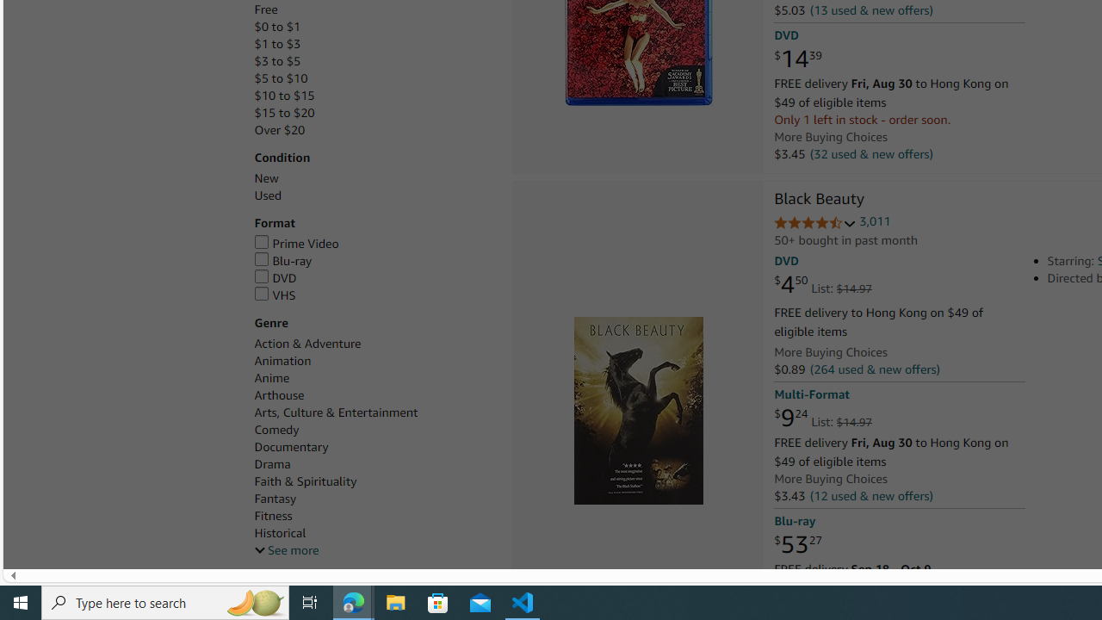 The width and height of the screenshot is (1102, 620). Describe the element at coordinates (277, 60) in the screenshot. I see `$3 to $5` at that location.